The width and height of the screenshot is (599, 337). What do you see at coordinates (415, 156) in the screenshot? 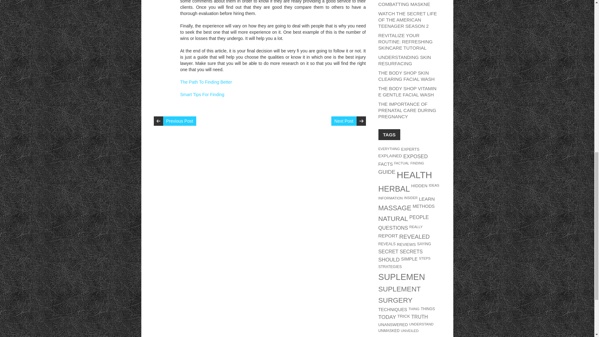
I see `EXPOSED` at bounding box center [415, 156].